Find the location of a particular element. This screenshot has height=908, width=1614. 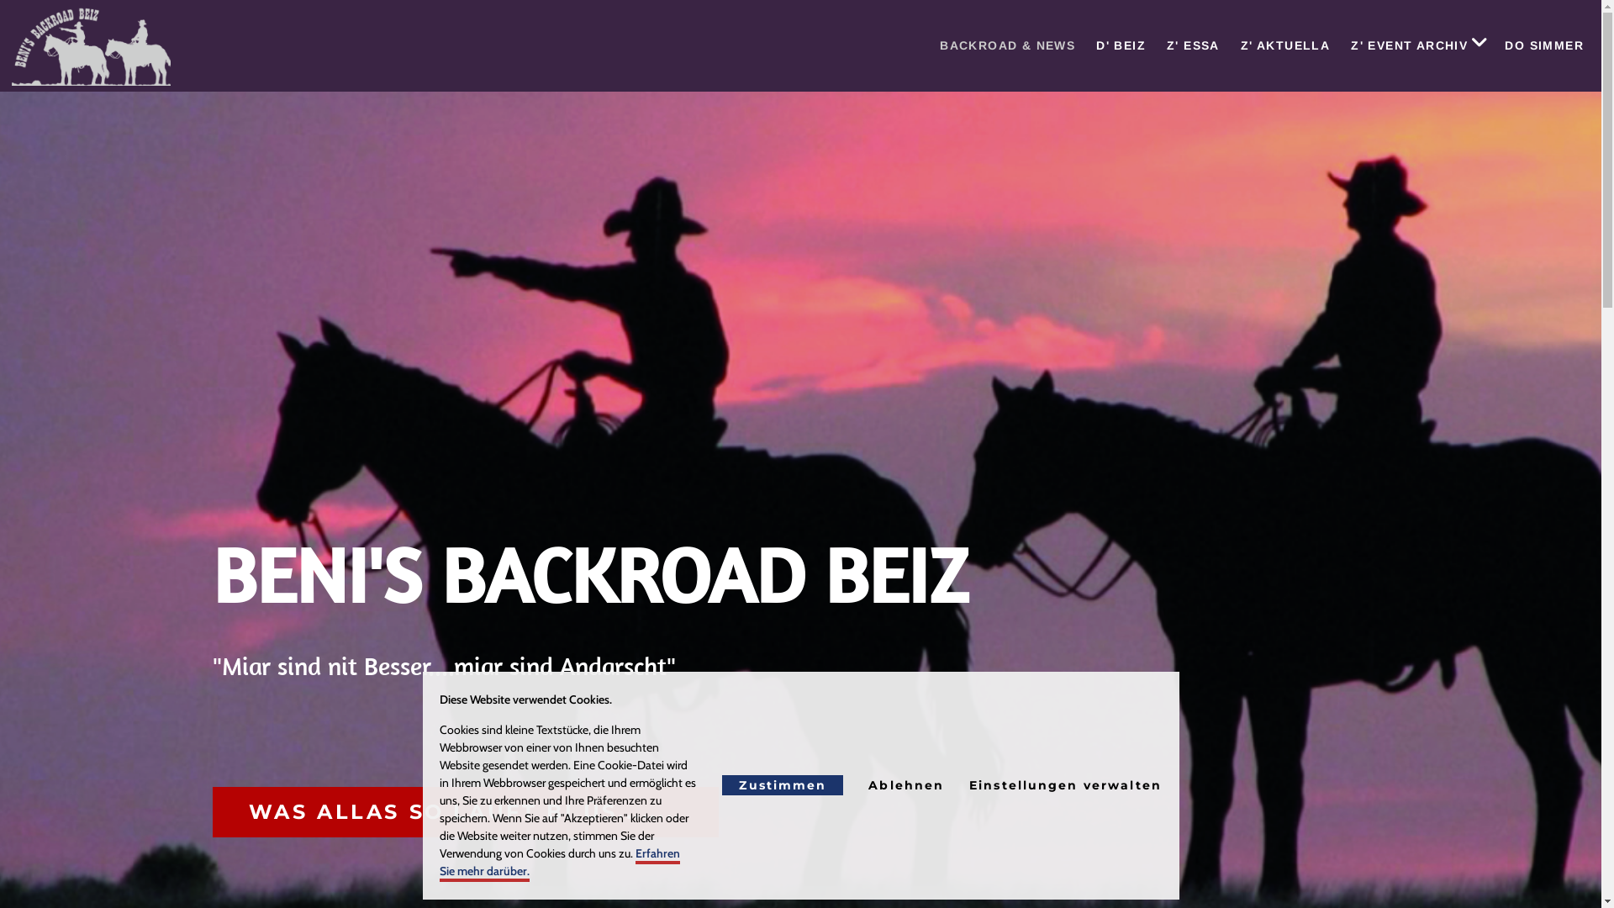

Zustimmen is located at coordinates (782, 785).